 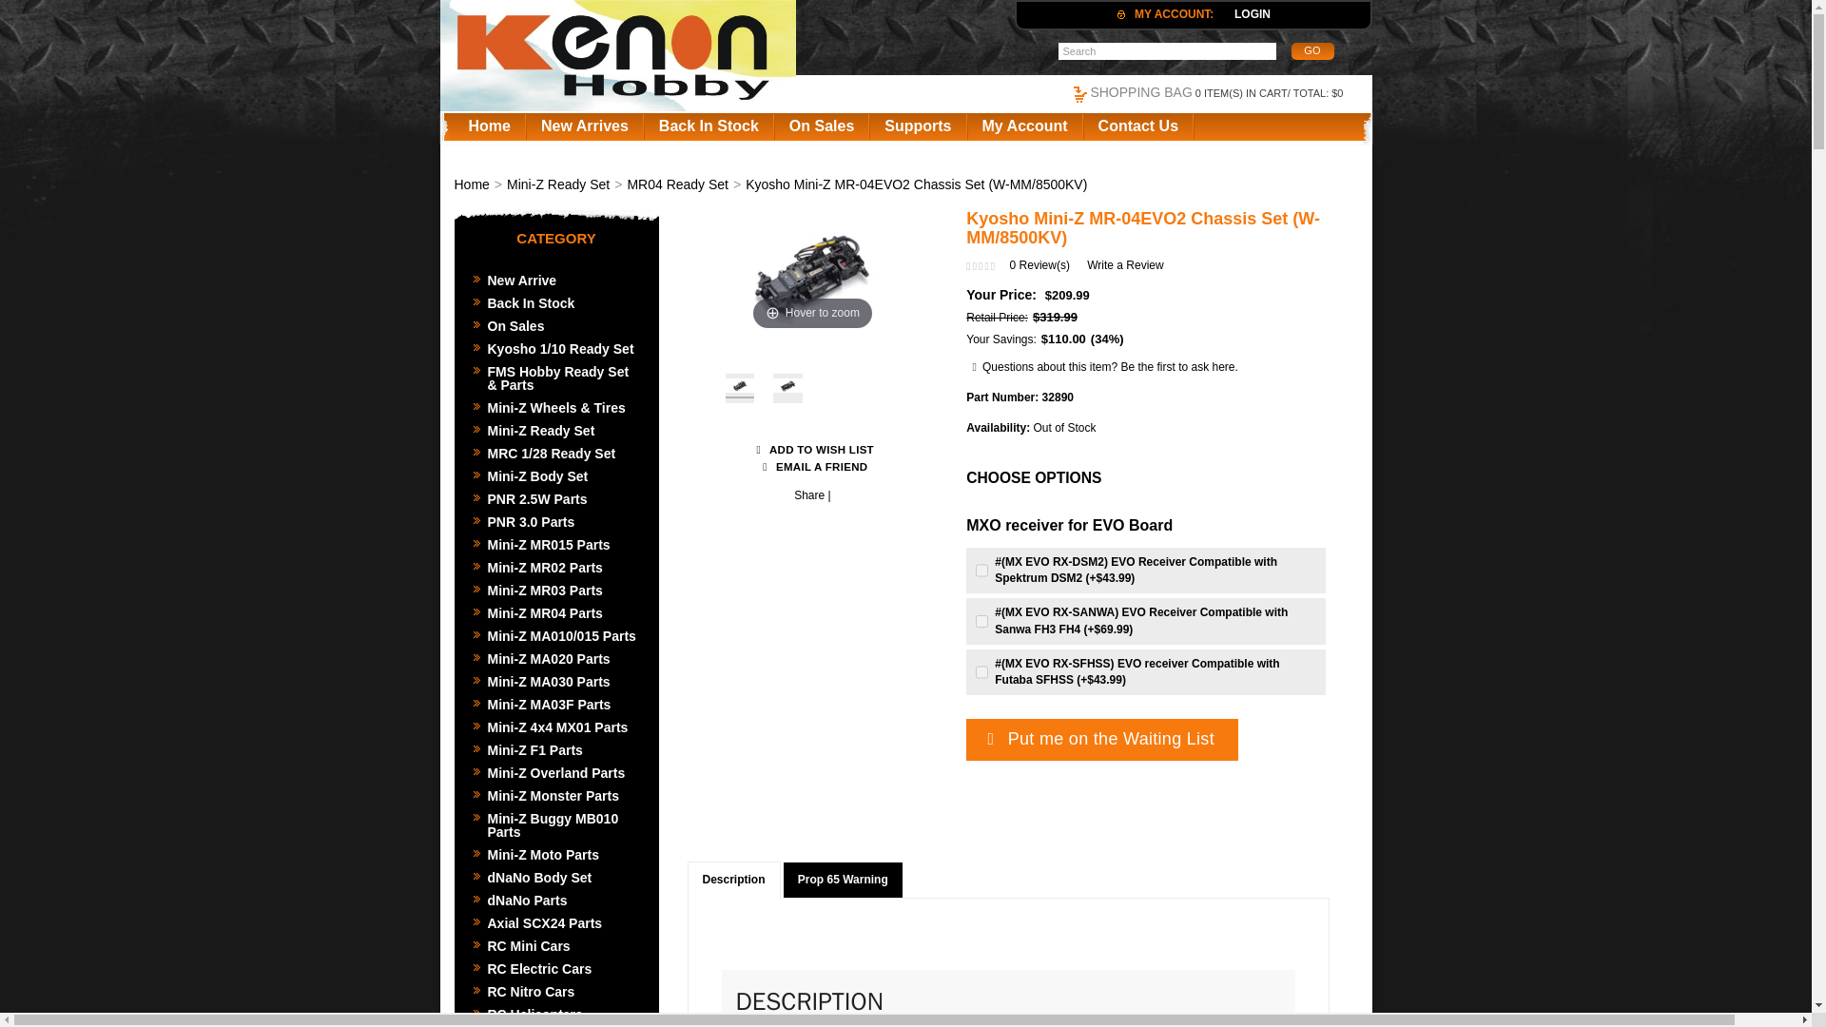 I want to click on On Sales, so click(x=822, y=126).